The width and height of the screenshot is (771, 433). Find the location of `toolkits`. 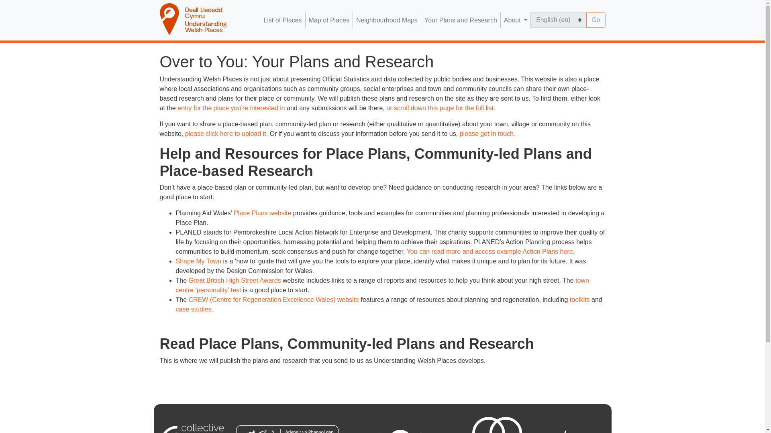

toolkits is located at coordinates (579, 299).